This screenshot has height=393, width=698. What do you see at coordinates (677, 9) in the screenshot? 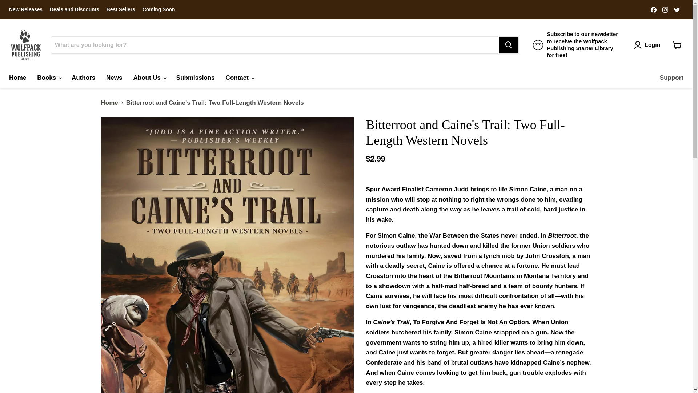
I see `Twitter` at bounding box center [677, 9].